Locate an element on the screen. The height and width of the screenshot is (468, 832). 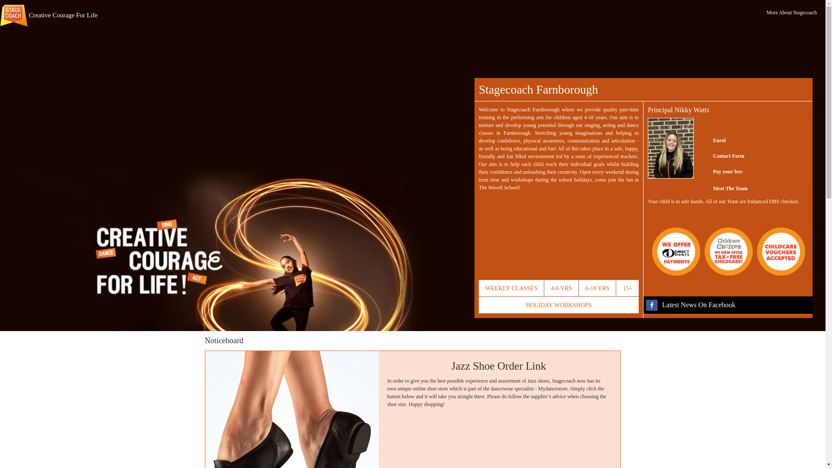
Creative Courage For Life is located at coordinates (49, 13).